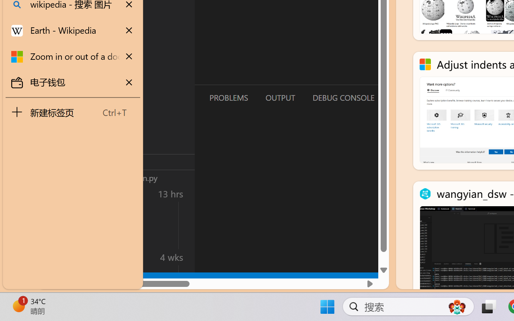  Describe the element at coordinates (410, 98) in the screenshot. I see `Terminal (Ctrl+`)` at that location.